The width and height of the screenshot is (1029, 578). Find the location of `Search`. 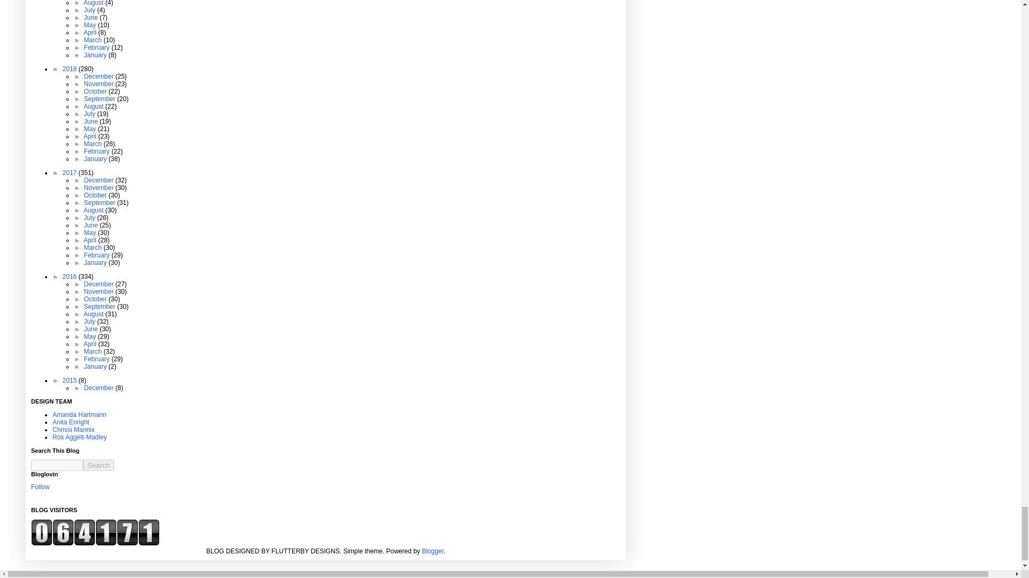

Search is located at coordinates (99, 465).